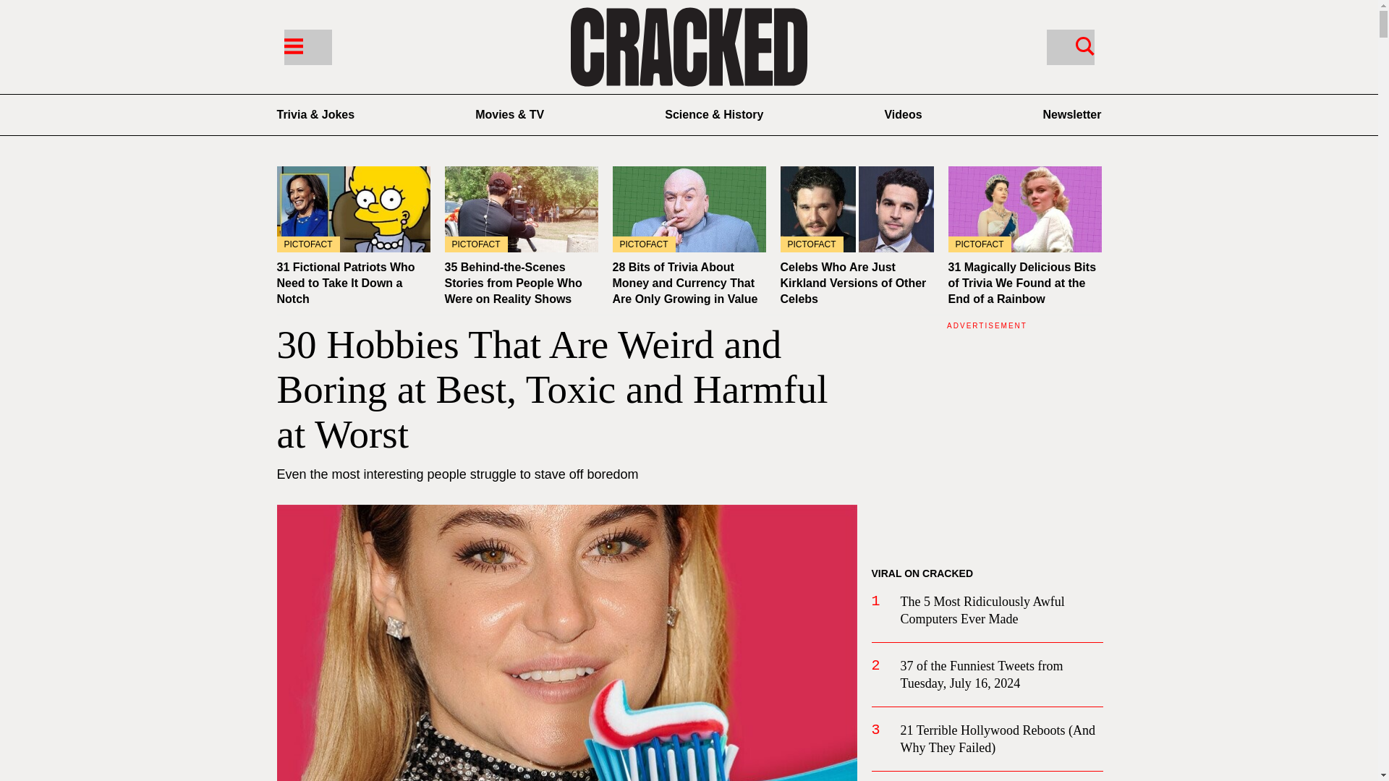 This screenshot has height=781, width=1389. What do you see at coordinates (353, 209) in the screenshot?
I see `PICTOFACT` at bounding box center [353, 209].